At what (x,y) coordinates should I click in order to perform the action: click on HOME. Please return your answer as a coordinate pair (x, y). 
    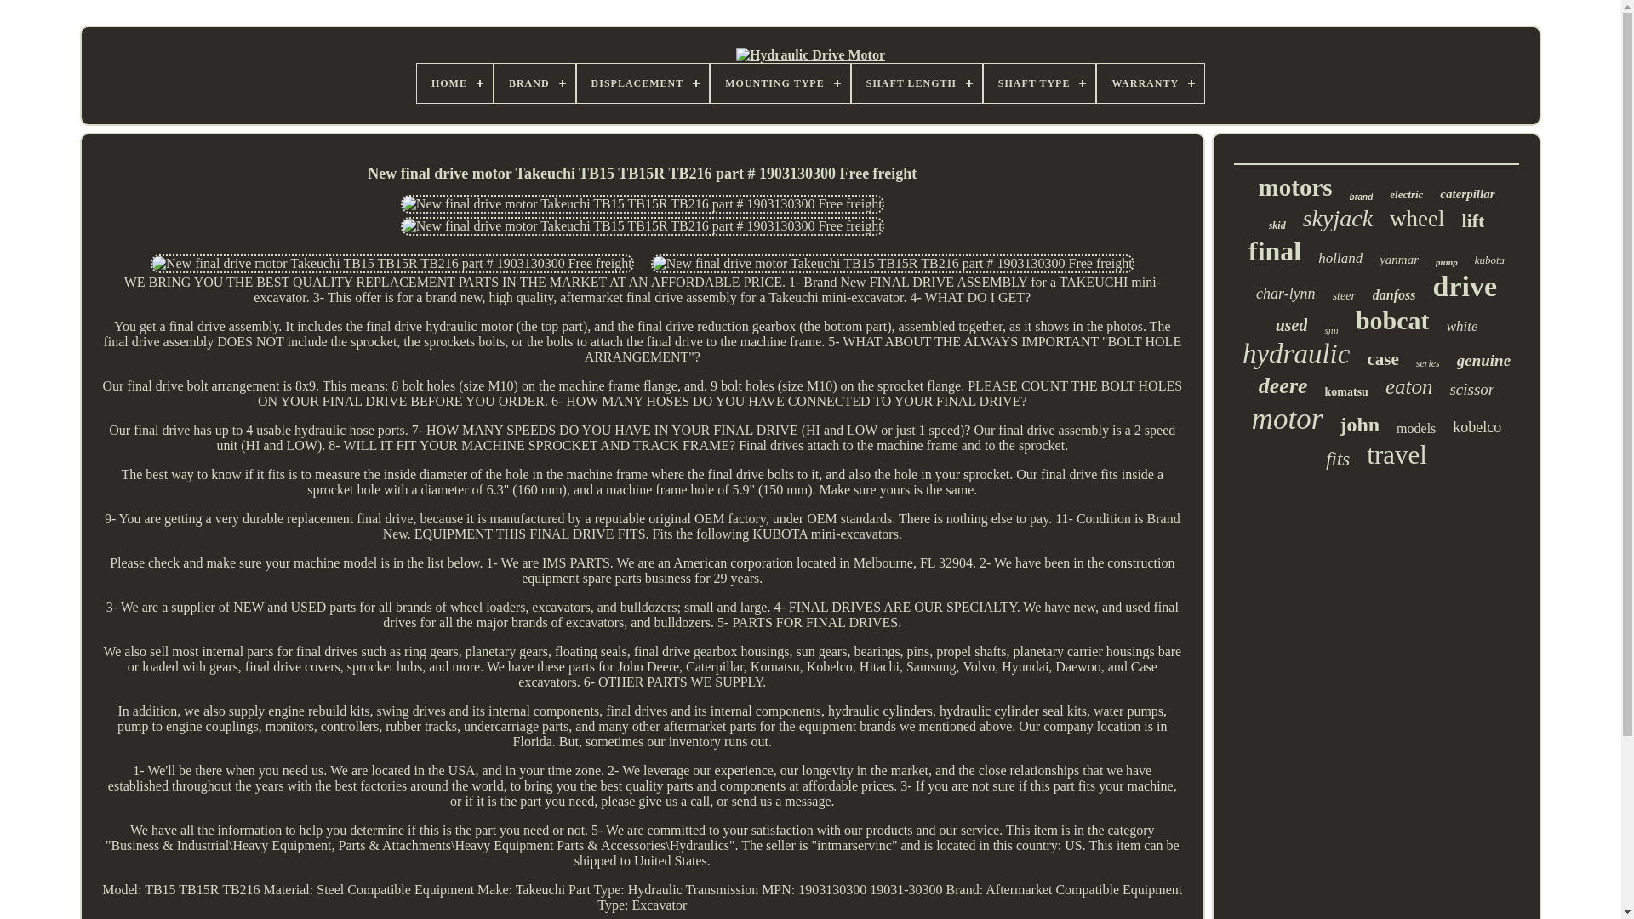
    Looking at the image, I should click on (454, 83).